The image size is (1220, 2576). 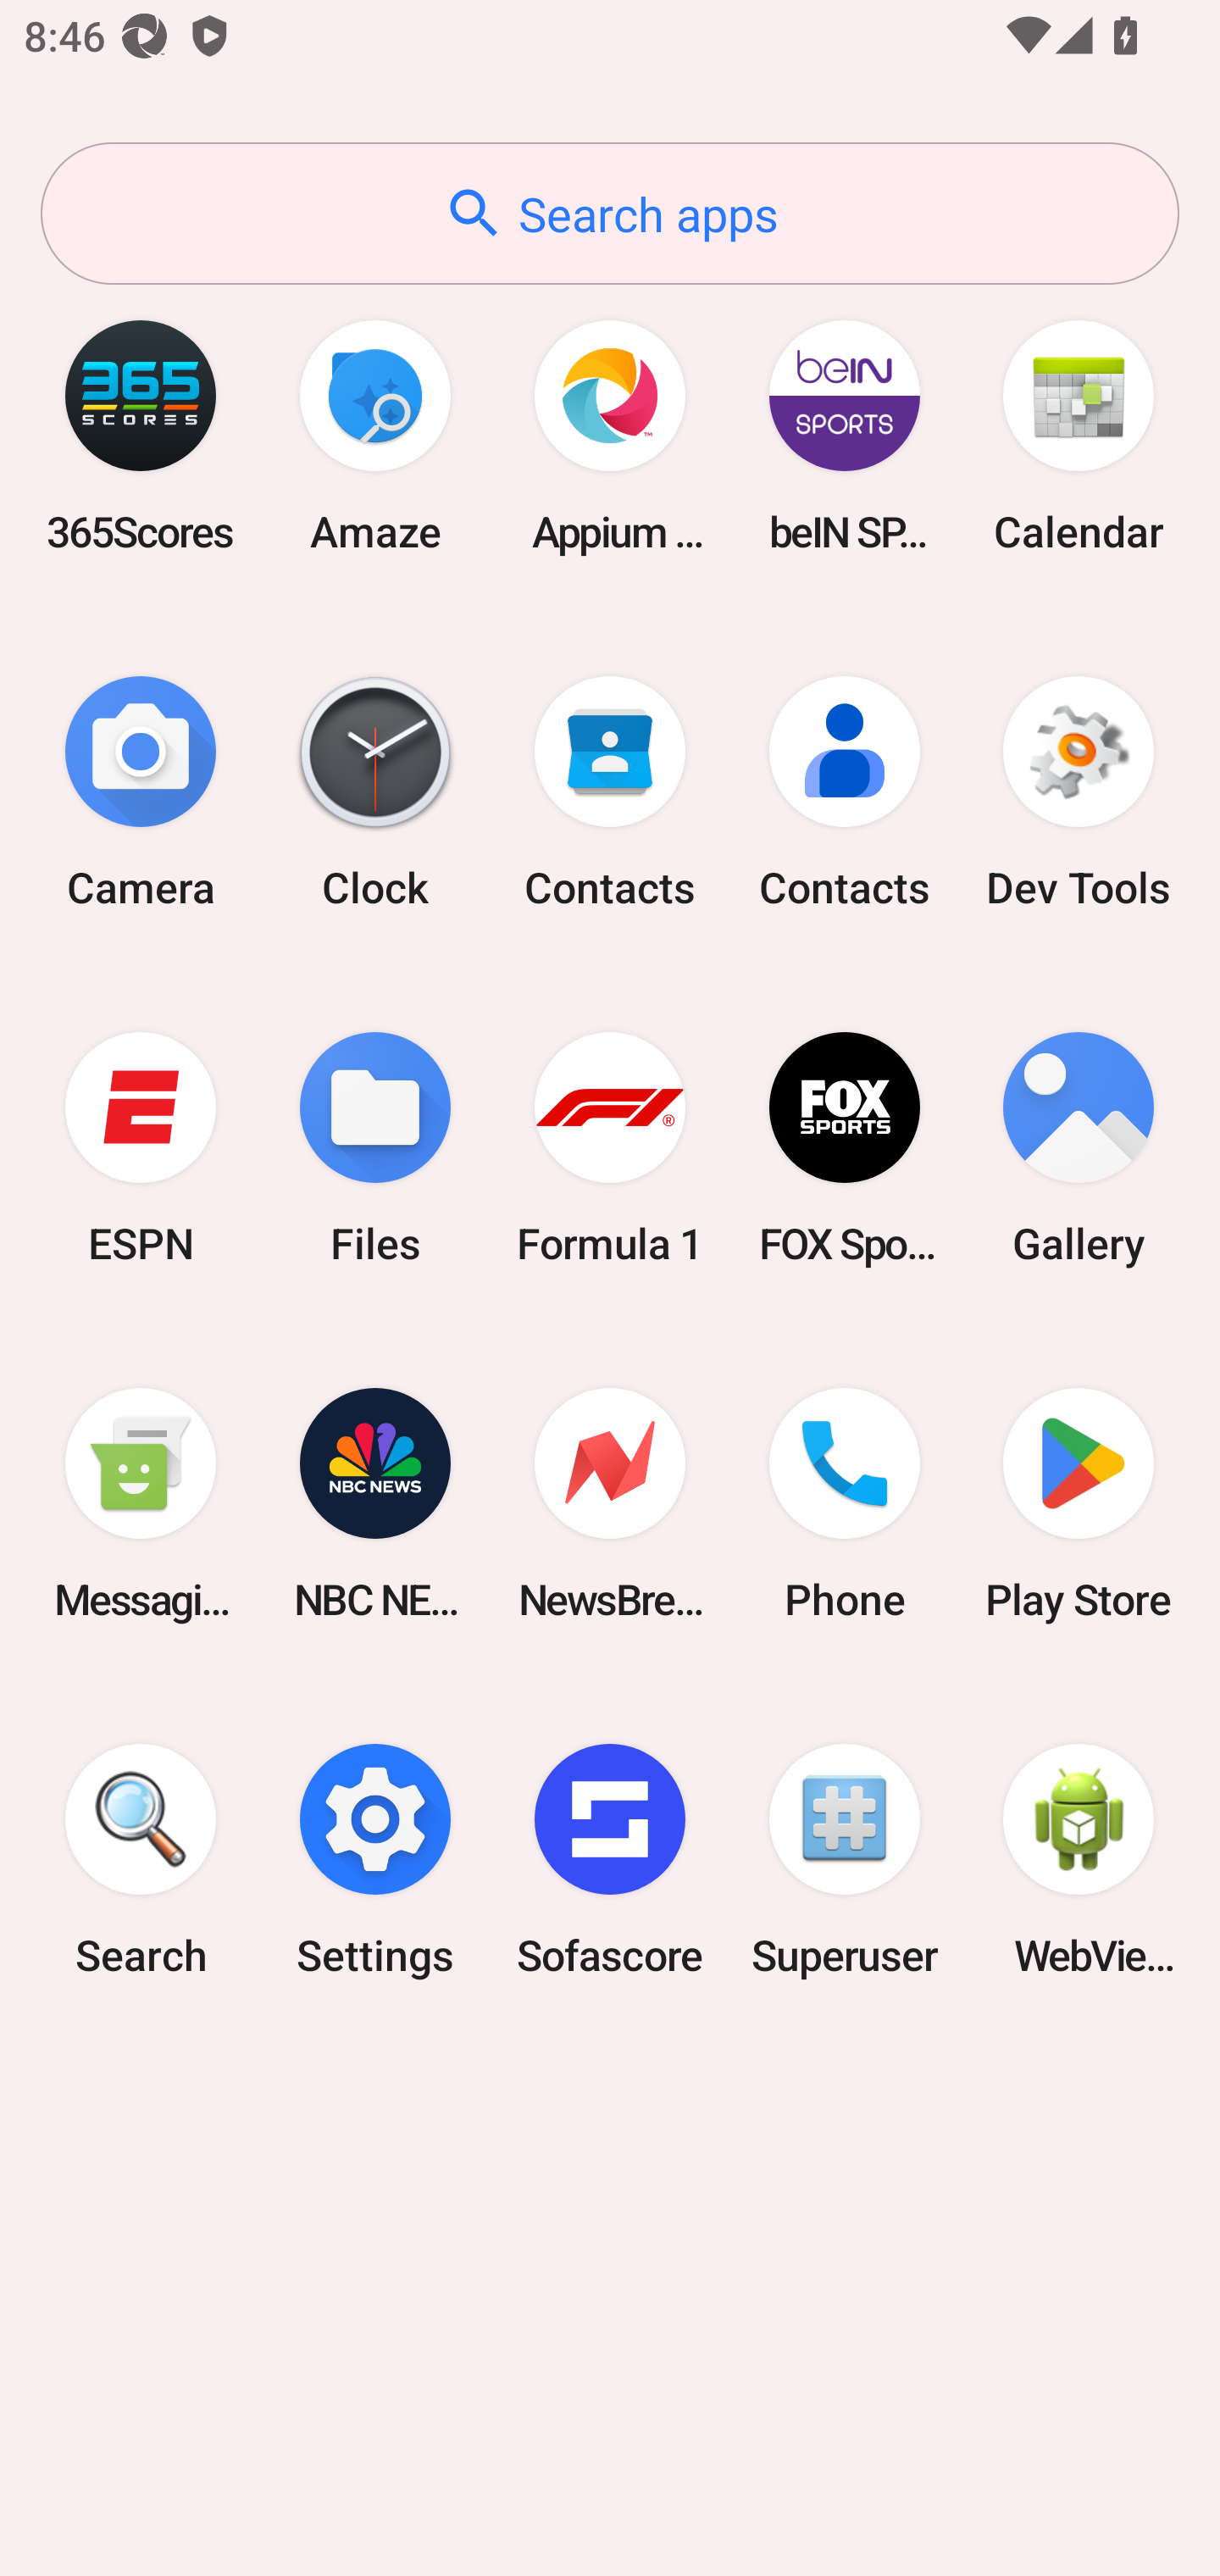 I want to click on Appium Settings, so click(x=610, y=436).